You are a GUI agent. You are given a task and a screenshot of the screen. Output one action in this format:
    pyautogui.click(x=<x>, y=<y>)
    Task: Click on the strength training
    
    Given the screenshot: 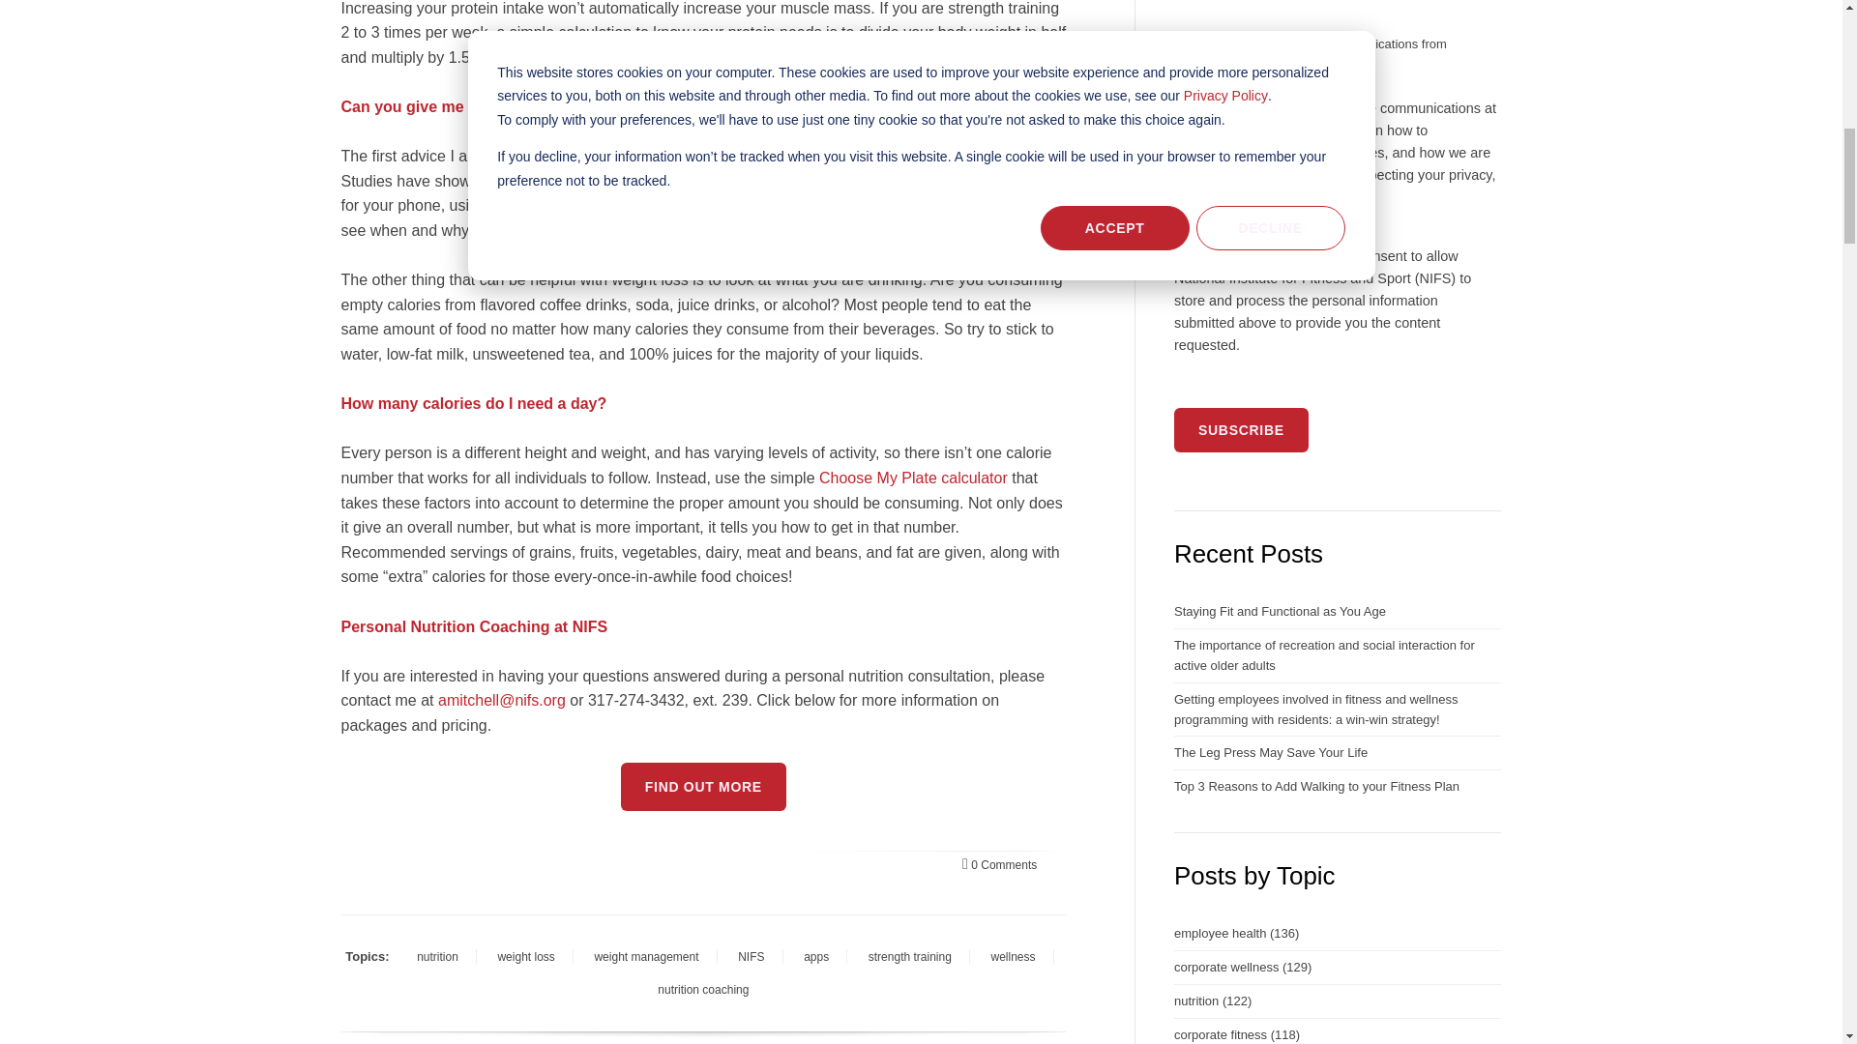 What is the action you would take?
    pyautogui.click(x=909, y=957)
    